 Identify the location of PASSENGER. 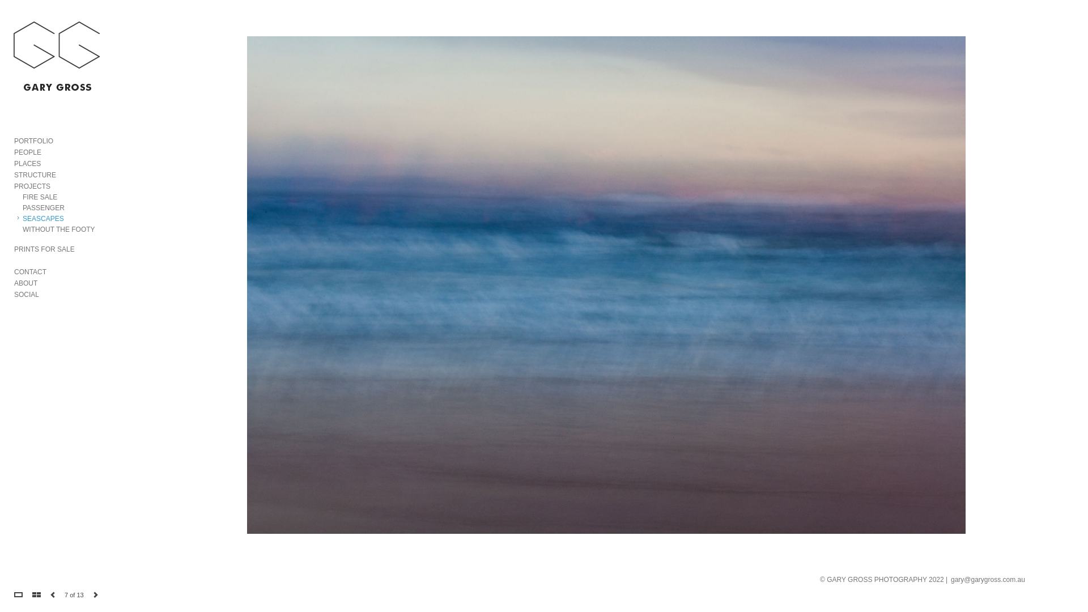
(44, 207).